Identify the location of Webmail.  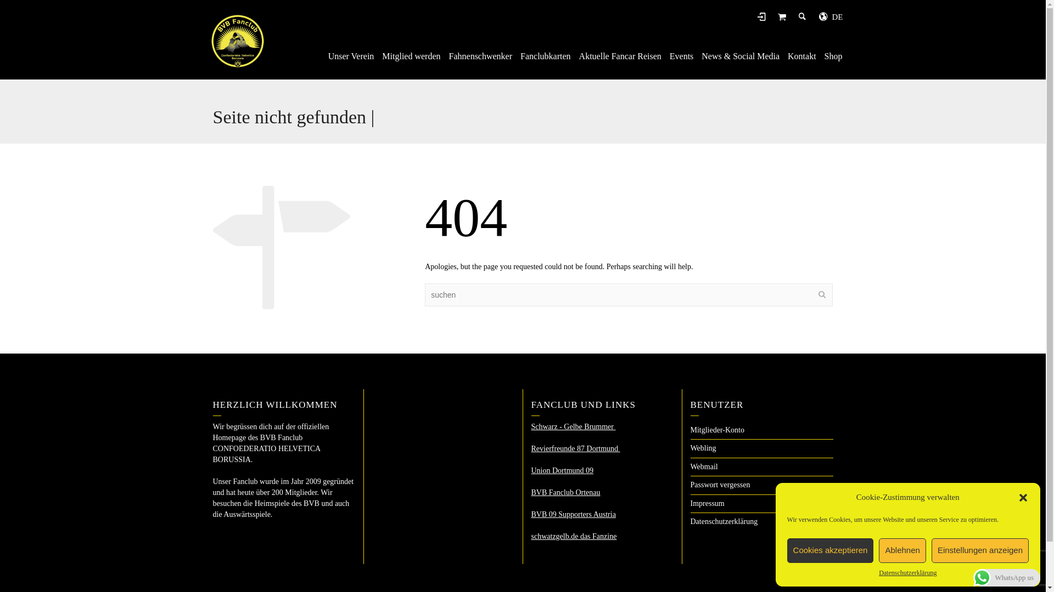
(704, 467).